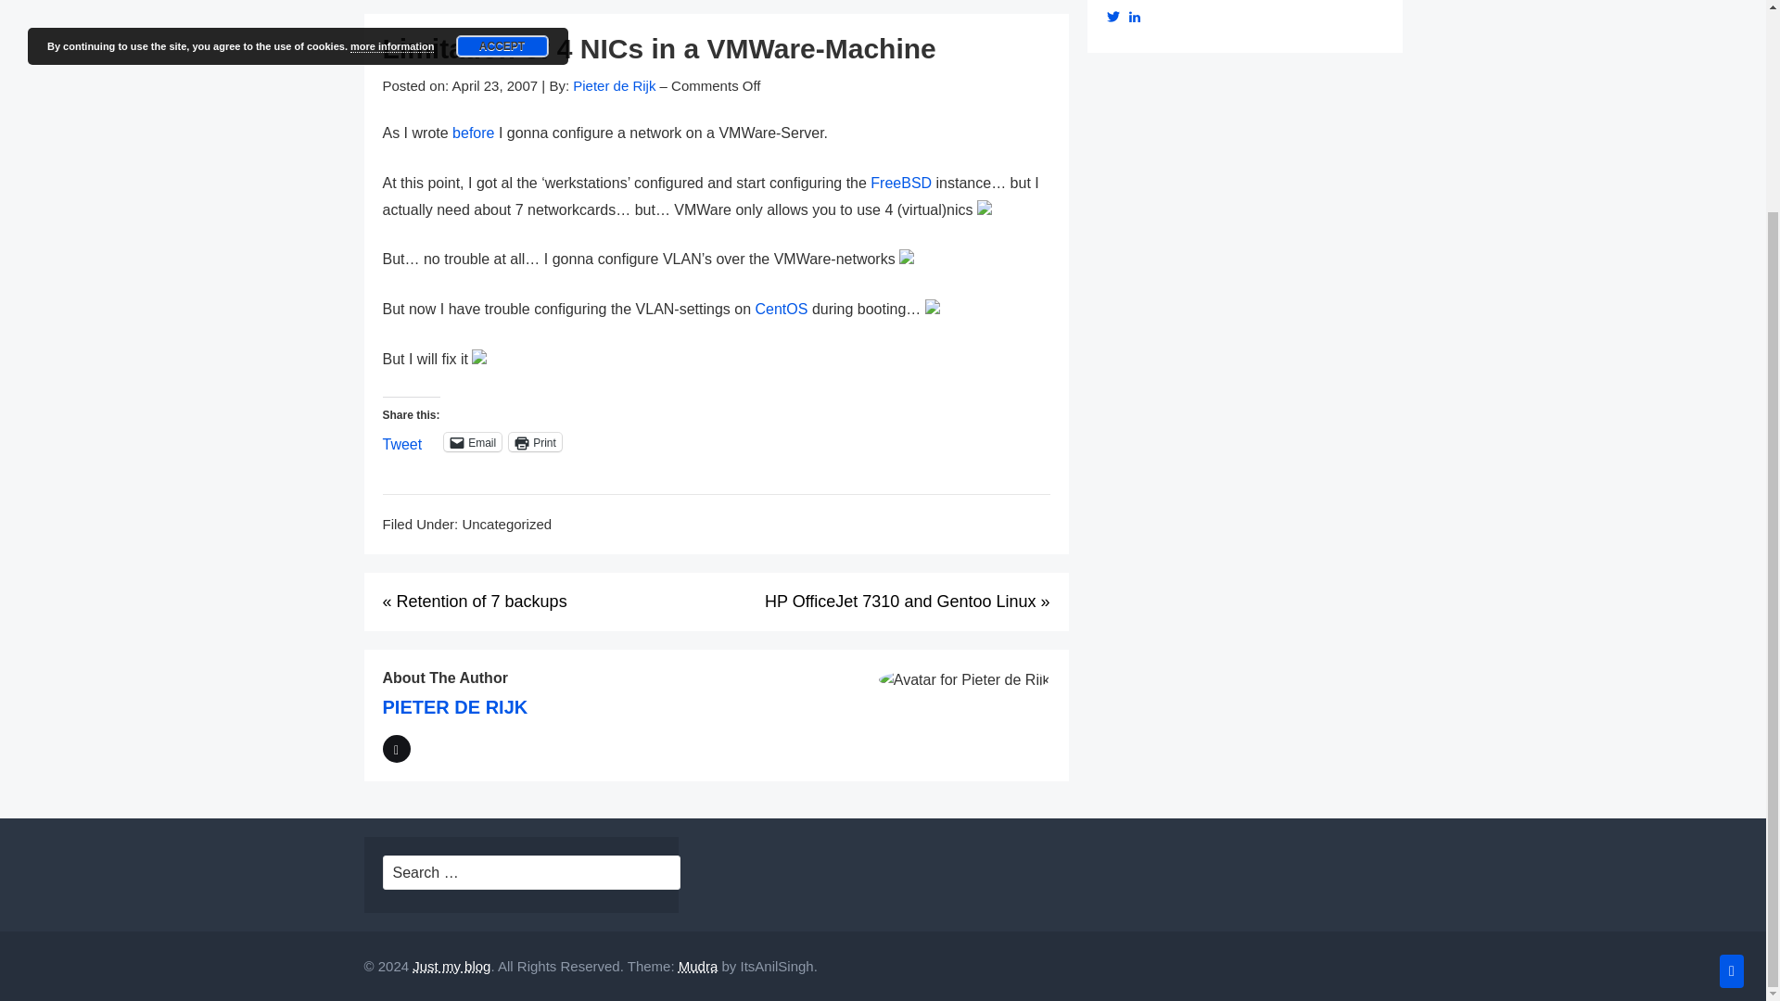 The image size is (1780, 1001). What do you see at coordinates (964, 680) in the screenshot?
I see `Gravatar for Pieter de Rijk` at bounding box center [964, 680].